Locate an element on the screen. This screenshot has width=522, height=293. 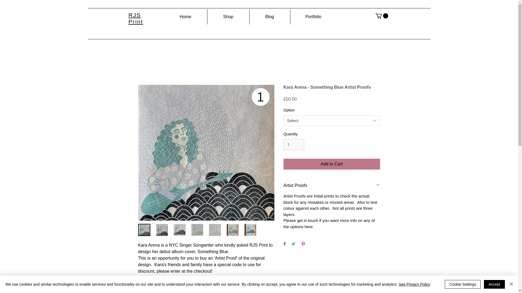
Accept is located at coordinates (494, 284).